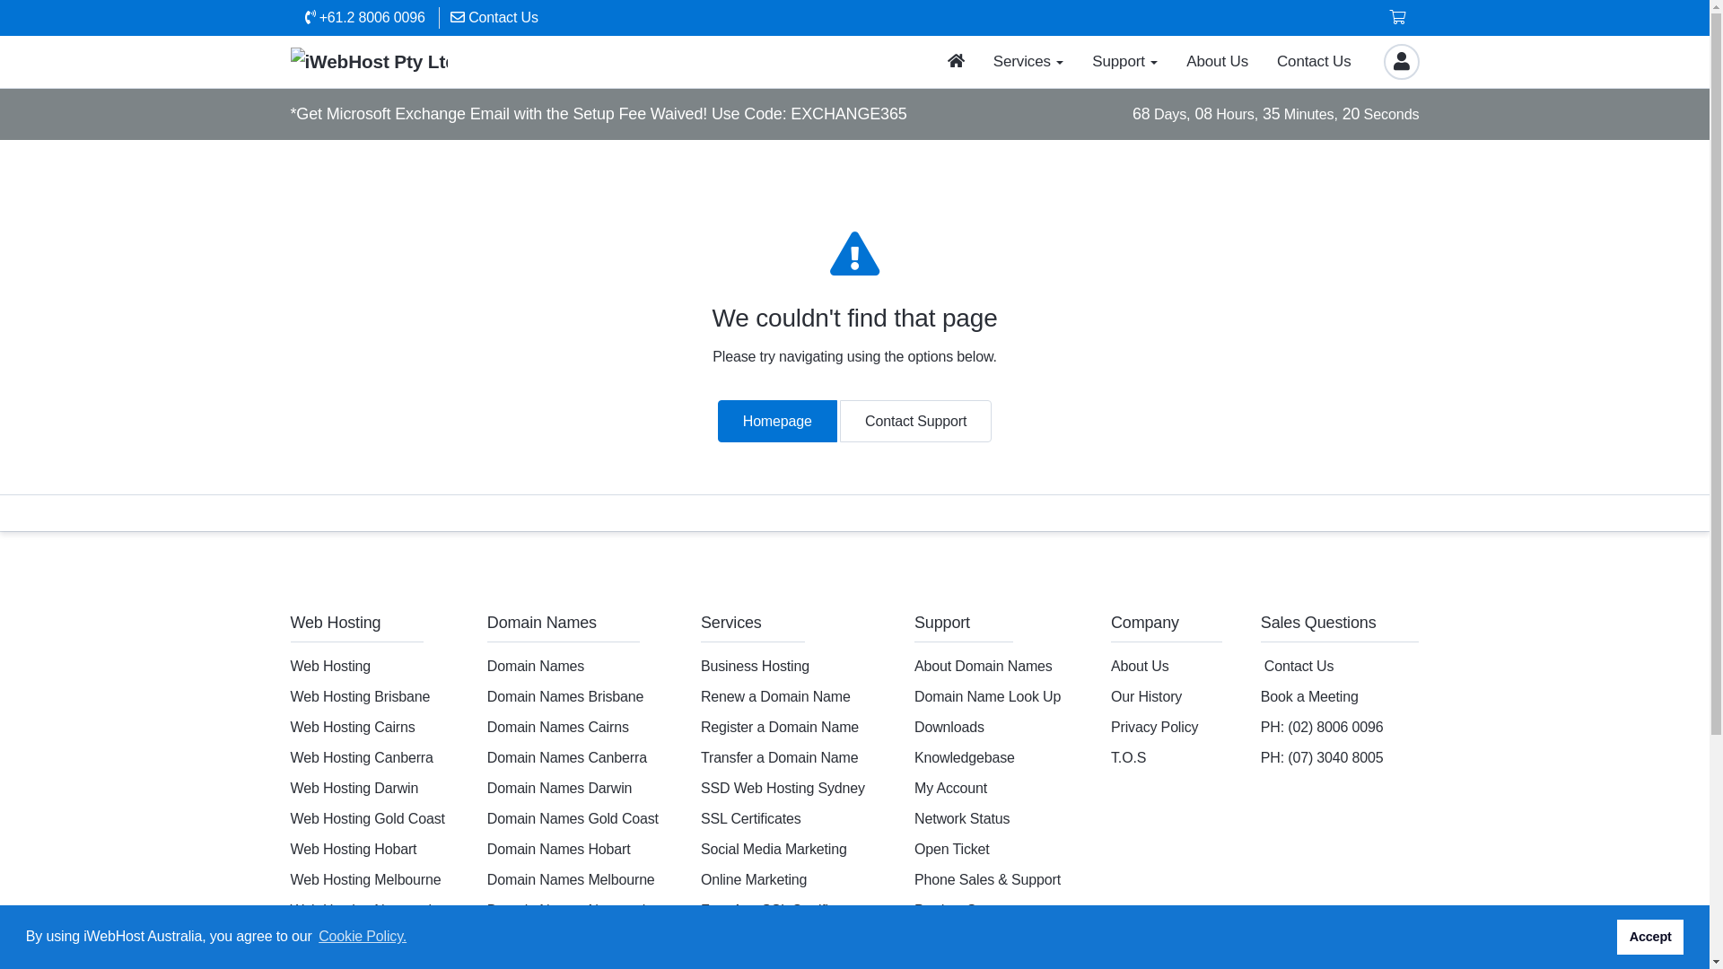 The image size is (1723, 969). What do you see at coordinates (1310, 696) in the screenshot?
I see `Book a Meeting` at bounding box center [1310, 696].